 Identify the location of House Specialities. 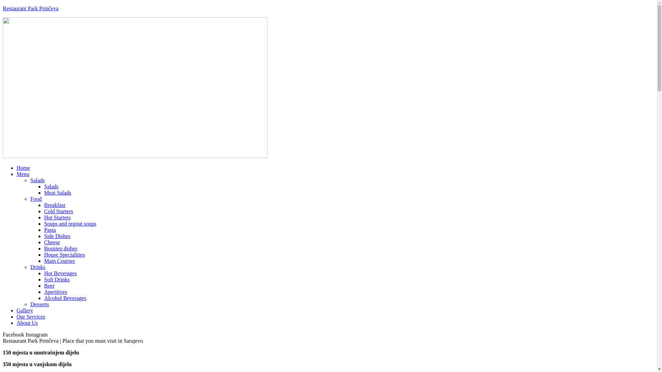
(64, 255).